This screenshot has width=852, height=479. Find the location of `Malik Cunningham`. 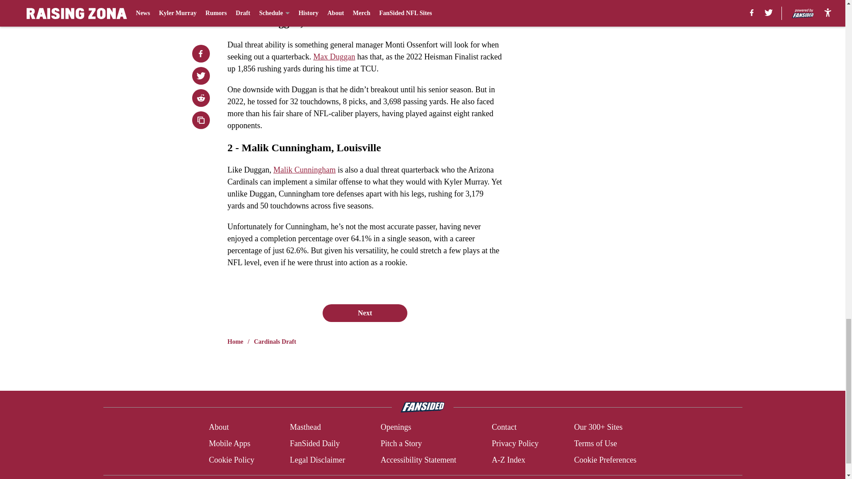

Malik Cunningham is located at coordinates (304, 169).